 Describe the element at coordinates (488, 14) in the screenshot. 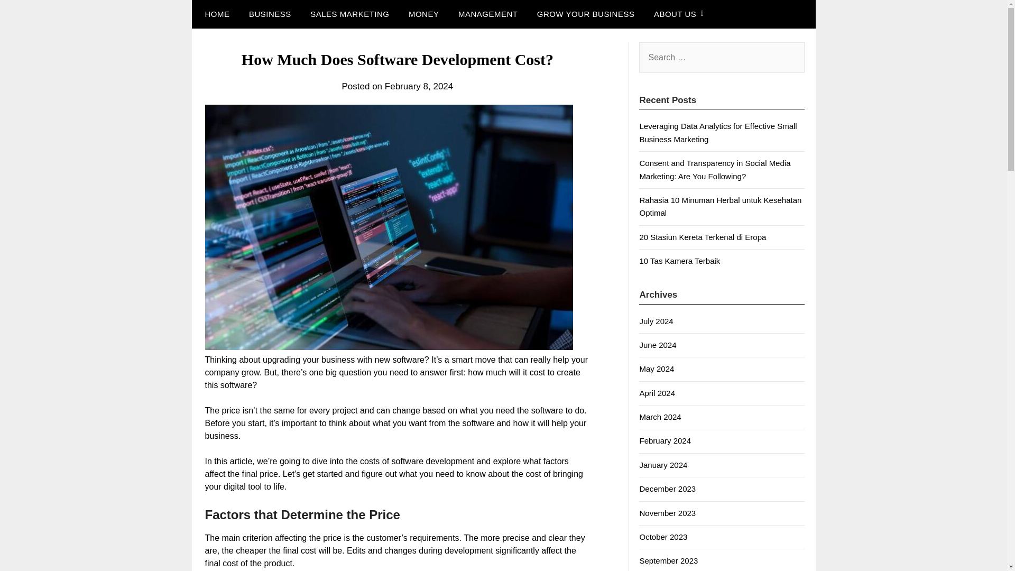

I see `MANAGEMENT` at that location.